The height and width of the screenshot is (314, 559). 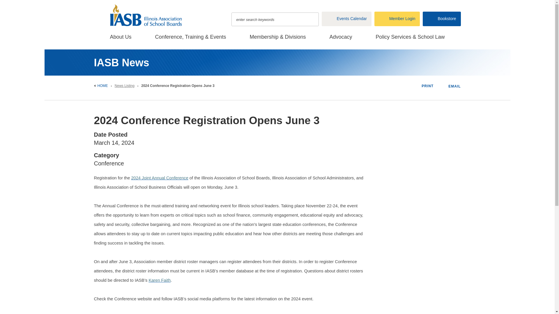 I want to click on Member Login, so click(x=397, y=19).